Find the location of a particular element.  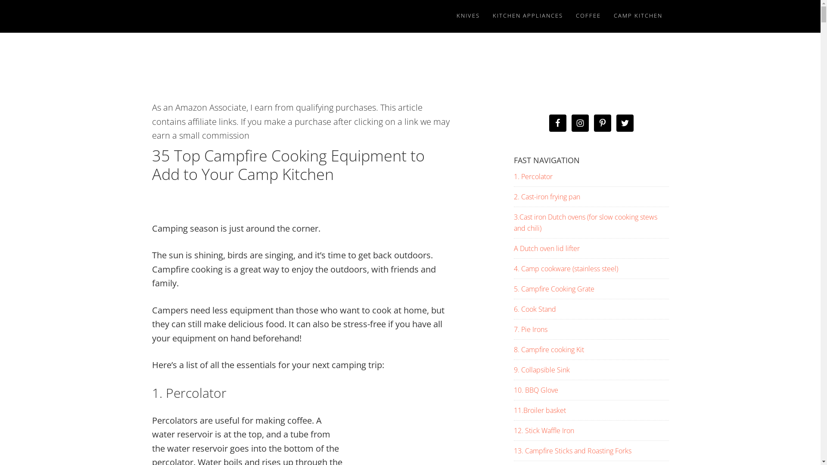

13. Campfire Sticks and Roasting Forks is located at coordinates (572, 451).